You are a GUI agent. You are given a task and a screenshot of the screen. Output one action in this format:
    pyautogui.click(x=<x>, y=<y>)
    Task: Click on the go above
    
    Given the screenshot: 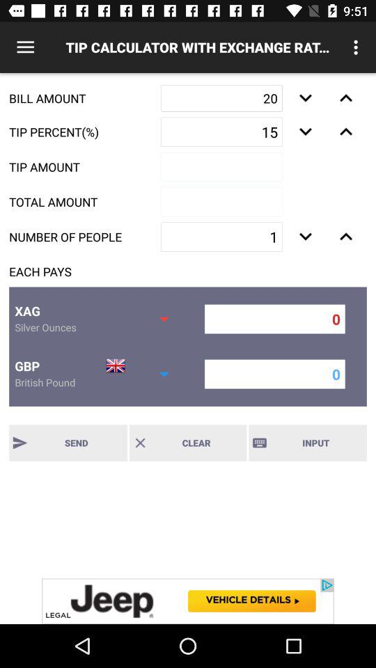 What is the action you would take?
    pyautogui.click(x=345, y=132)
    